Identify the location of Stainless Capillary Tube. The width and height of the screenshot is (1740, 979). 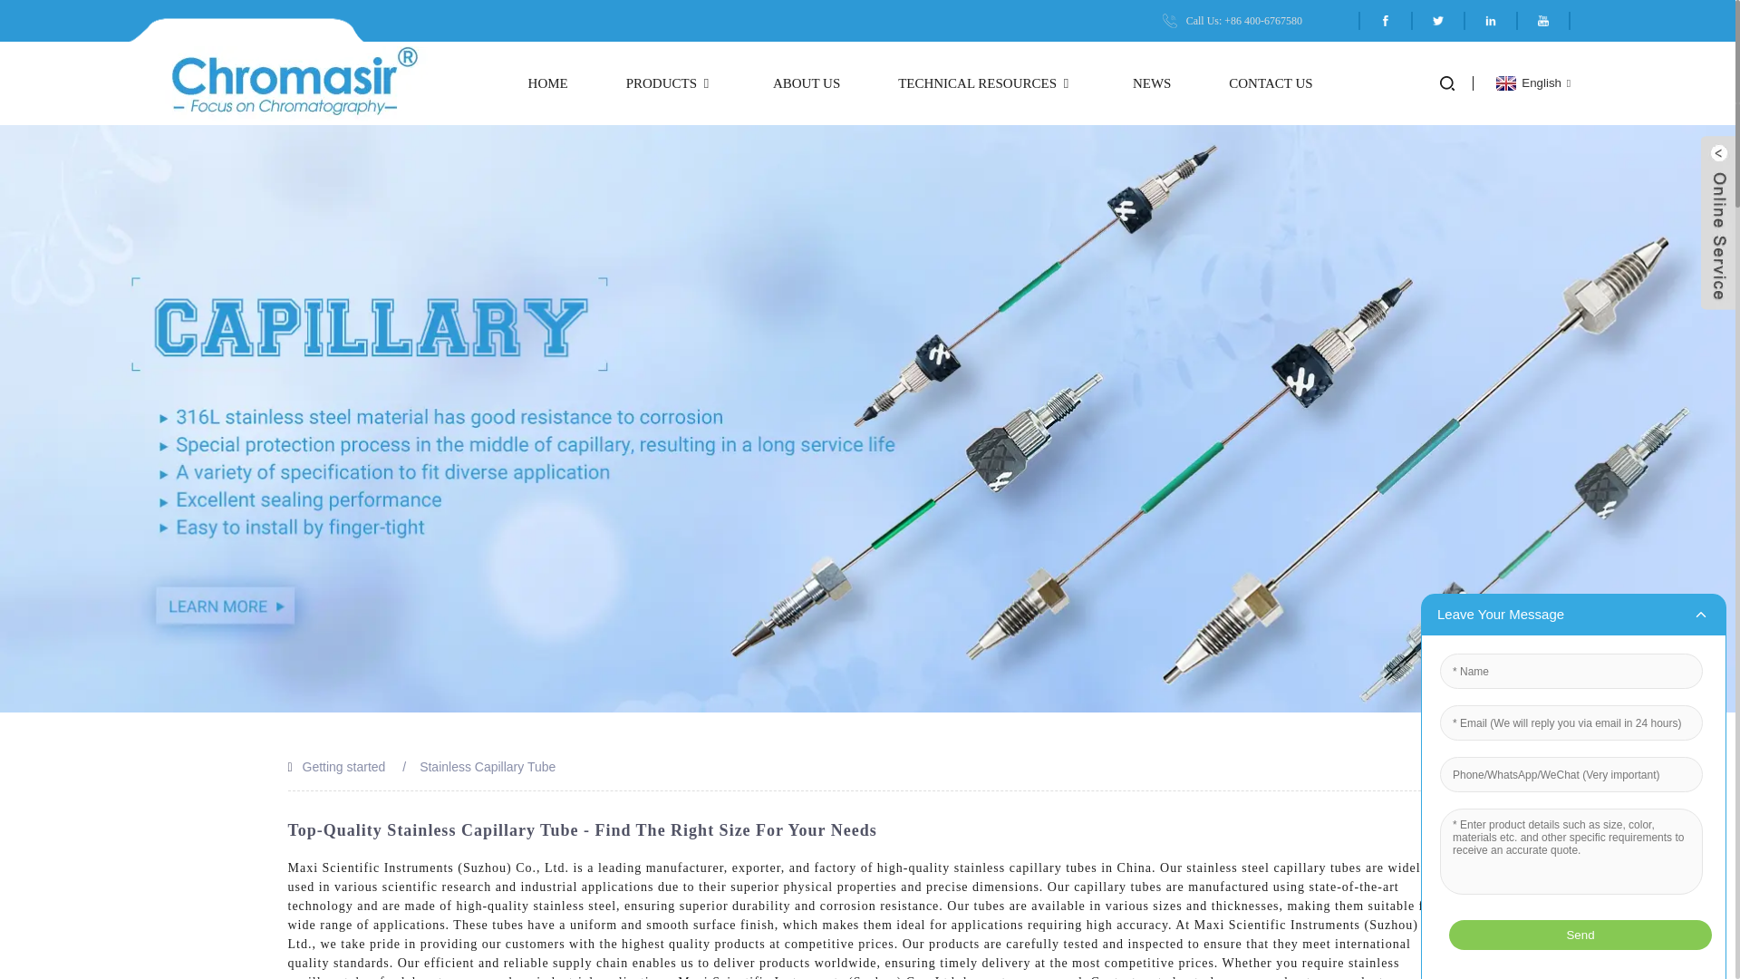
(487, 767).